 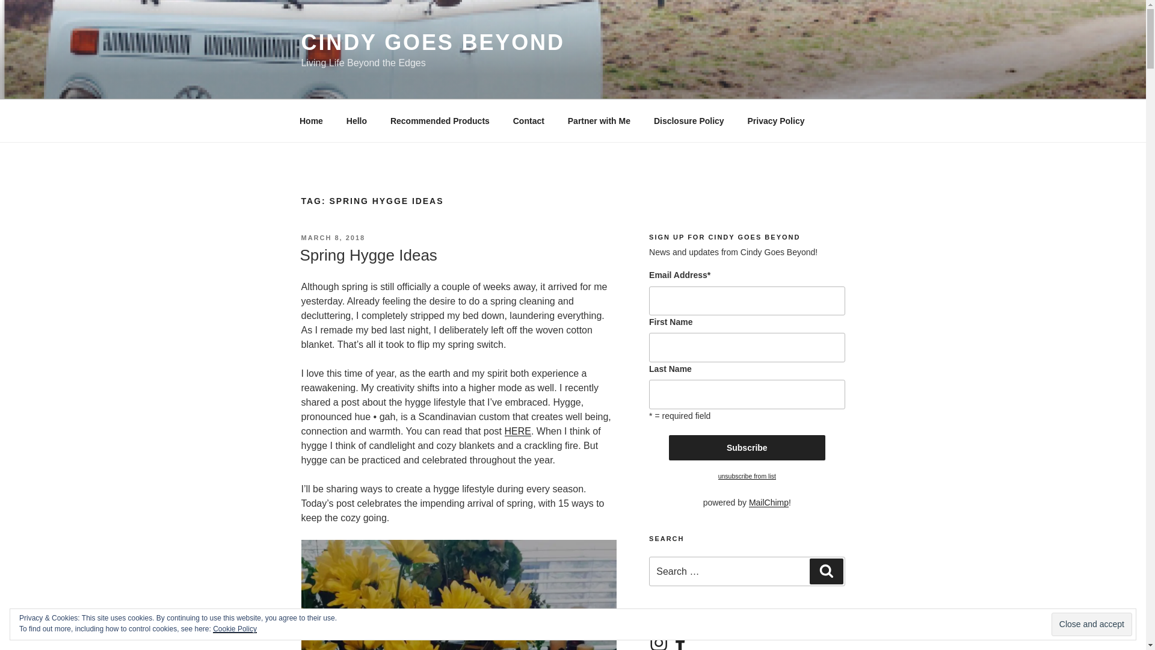 I want to click on CINDY GOES BEYOND, so click(x=432, y=42).